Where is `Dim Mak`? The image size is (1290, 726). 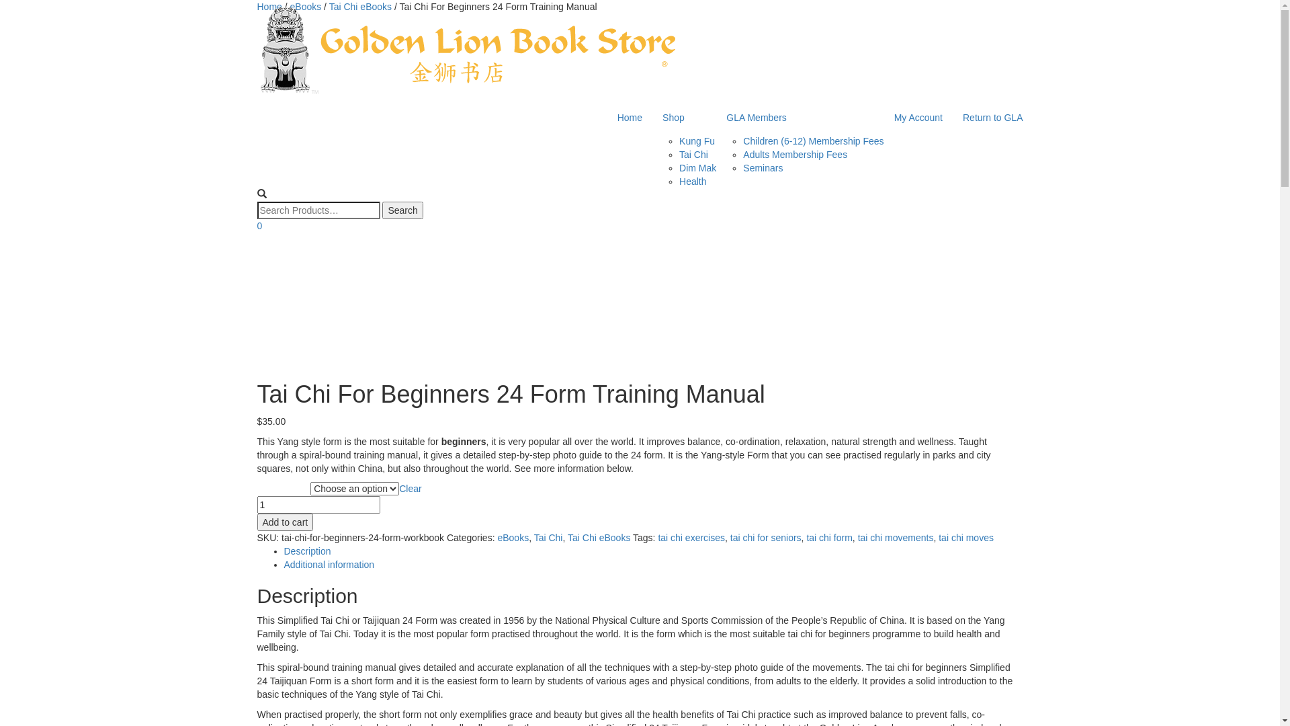
Dim Mak is located at coordinates (697, 168).